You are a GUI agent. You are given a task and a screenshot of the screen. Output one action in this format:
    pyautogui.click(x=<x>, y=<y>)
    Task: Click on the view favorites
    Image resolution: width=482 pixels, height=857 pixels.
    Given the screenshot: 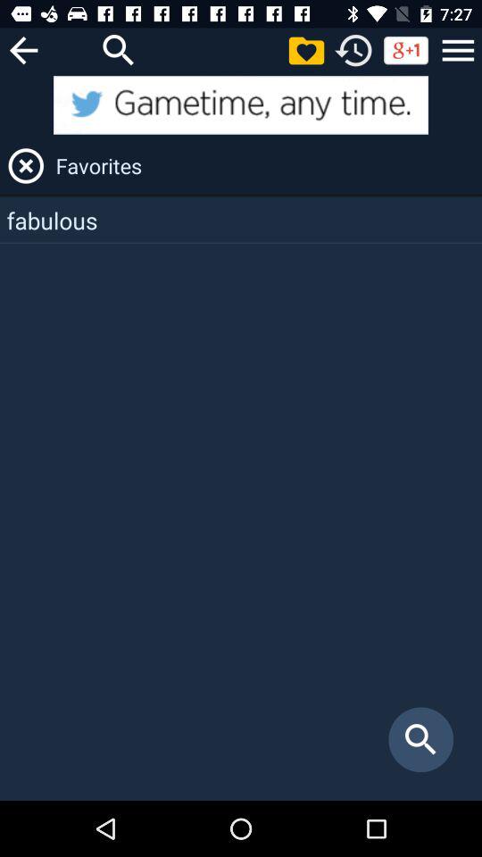 What is the action you would take?
    pyautogui.click(x=306, y=50)
    